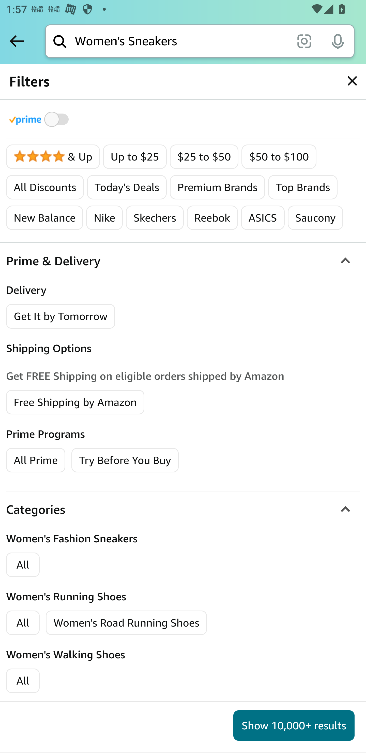 This screenshot has width=366, height=753. I want to click on Toggle to filter by Prime products Prime Eligible, so click(40, 119).